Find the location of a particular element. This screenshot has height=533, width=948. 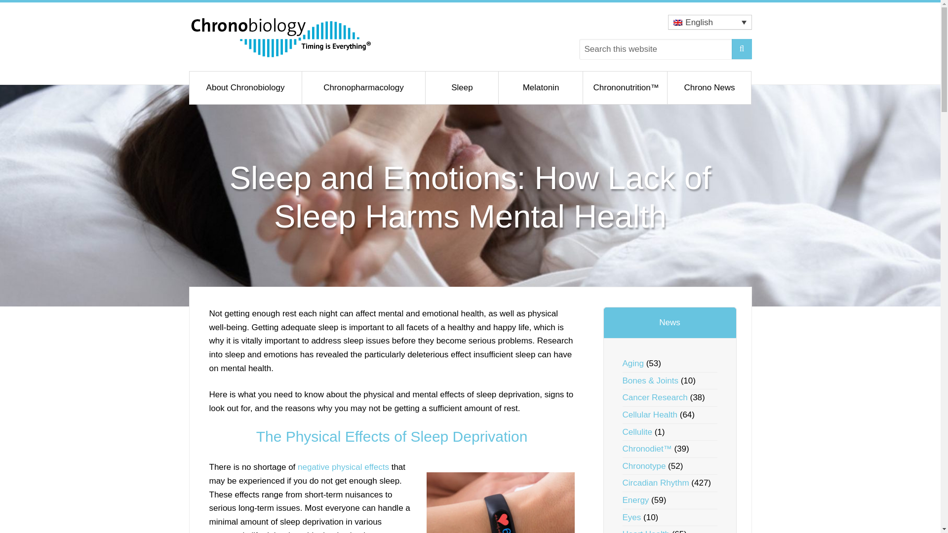

Sleep is located at coordinates (462, 87).